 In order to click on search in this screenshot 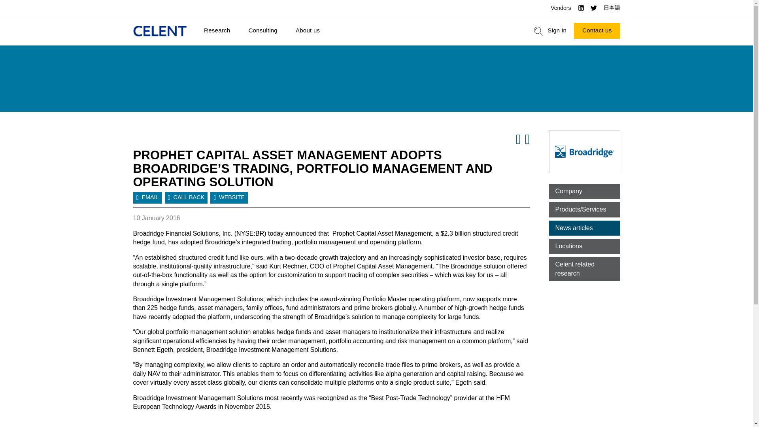, I will do `click(538, 31)`.